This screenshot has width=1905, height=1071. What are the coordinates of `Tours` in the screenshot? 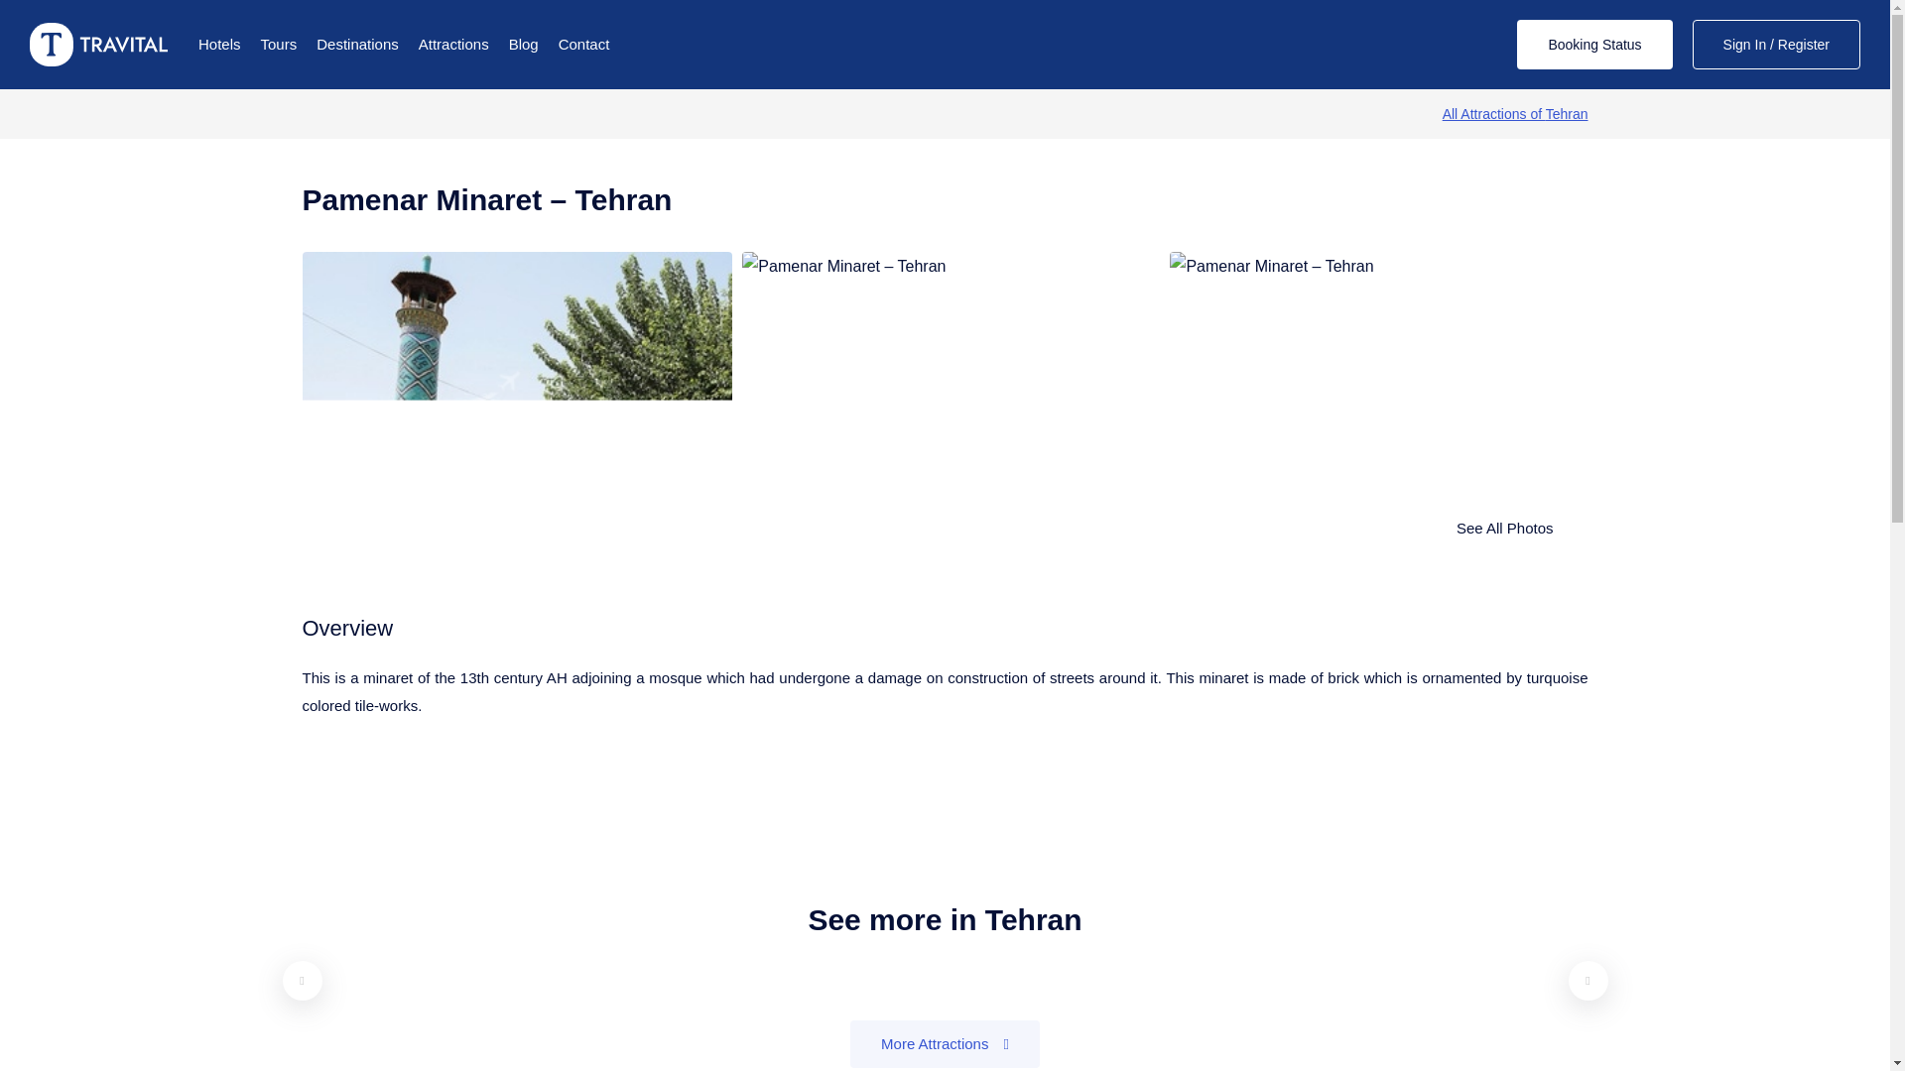 It's located at (279, 45).